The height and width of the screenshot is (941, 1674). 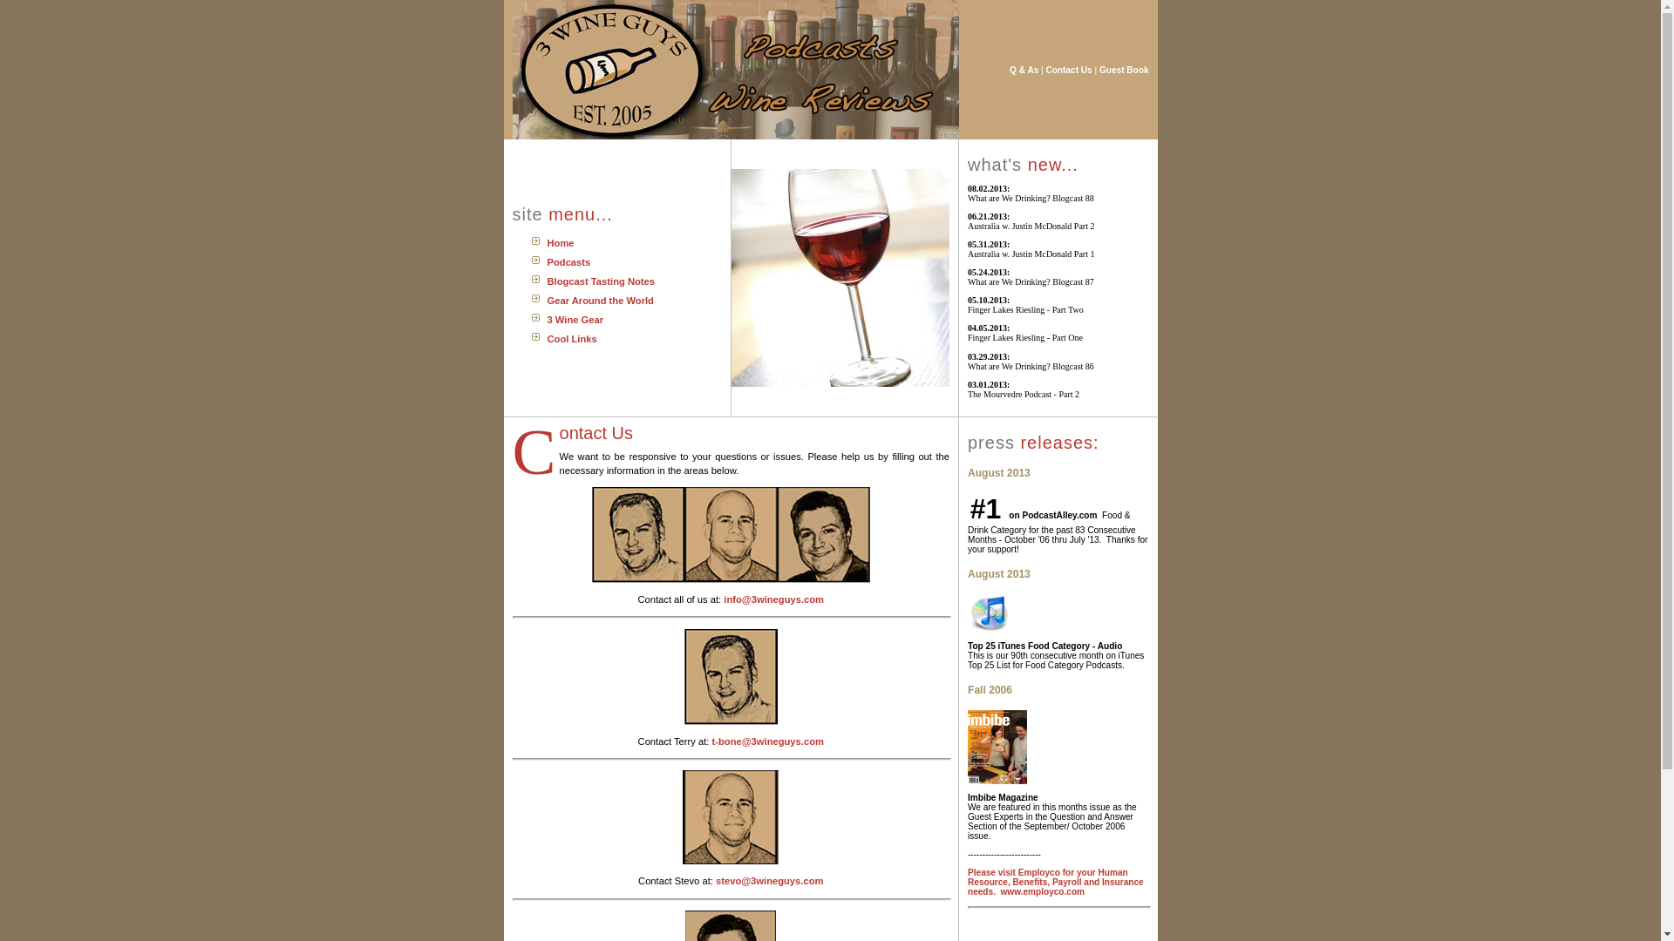 What do you see at coordinates (601, 301) in the screenshot?
I see `Gear Around the World` at bounding box center [601, 301].